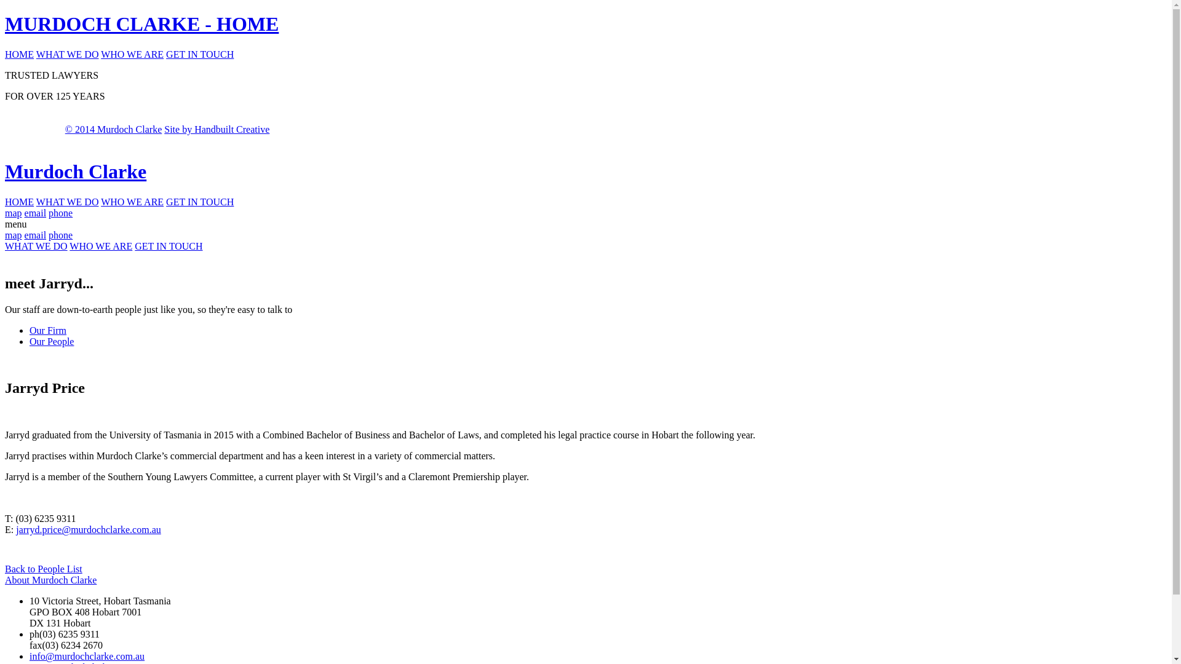 The width and height of the screenshot is (1181, 664). I want to click on Our Firm, so click(48, 331).